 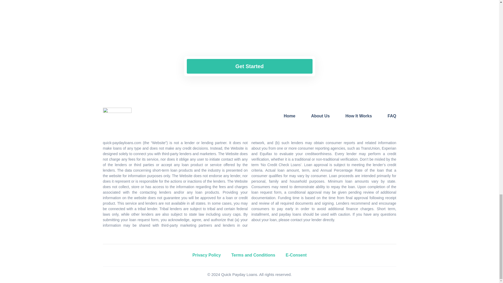 What do you see at coordinates (249, 66) in the screenshot?
I see `Get Started` at bounding box center [249, 66].